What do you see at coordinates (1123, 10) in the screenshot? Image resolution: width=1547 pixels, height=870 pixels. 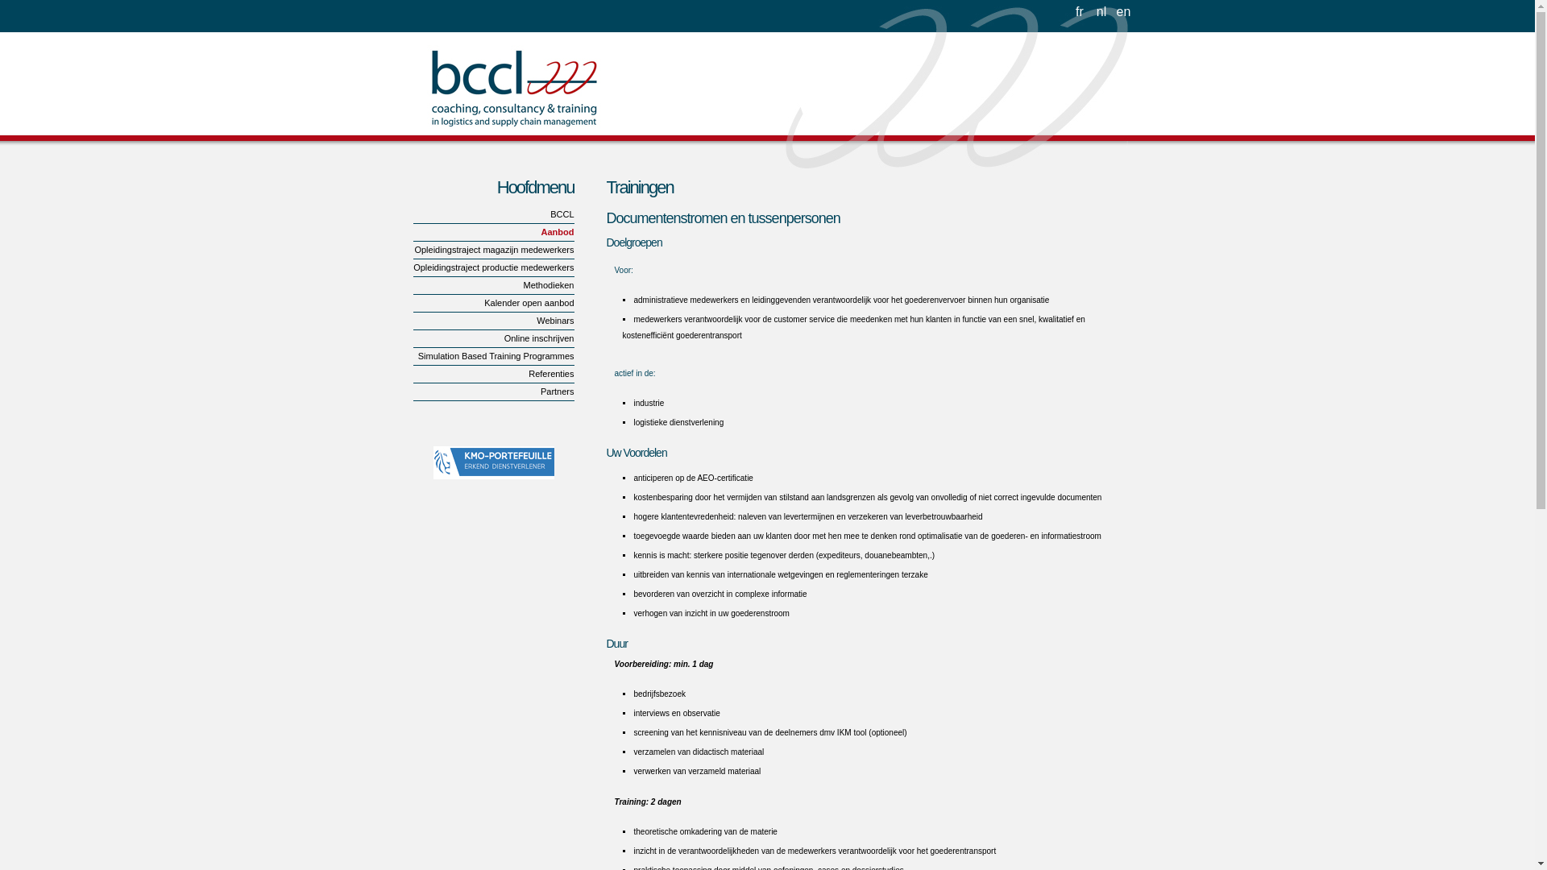 I see `en` at bounding box center [1123, 10].